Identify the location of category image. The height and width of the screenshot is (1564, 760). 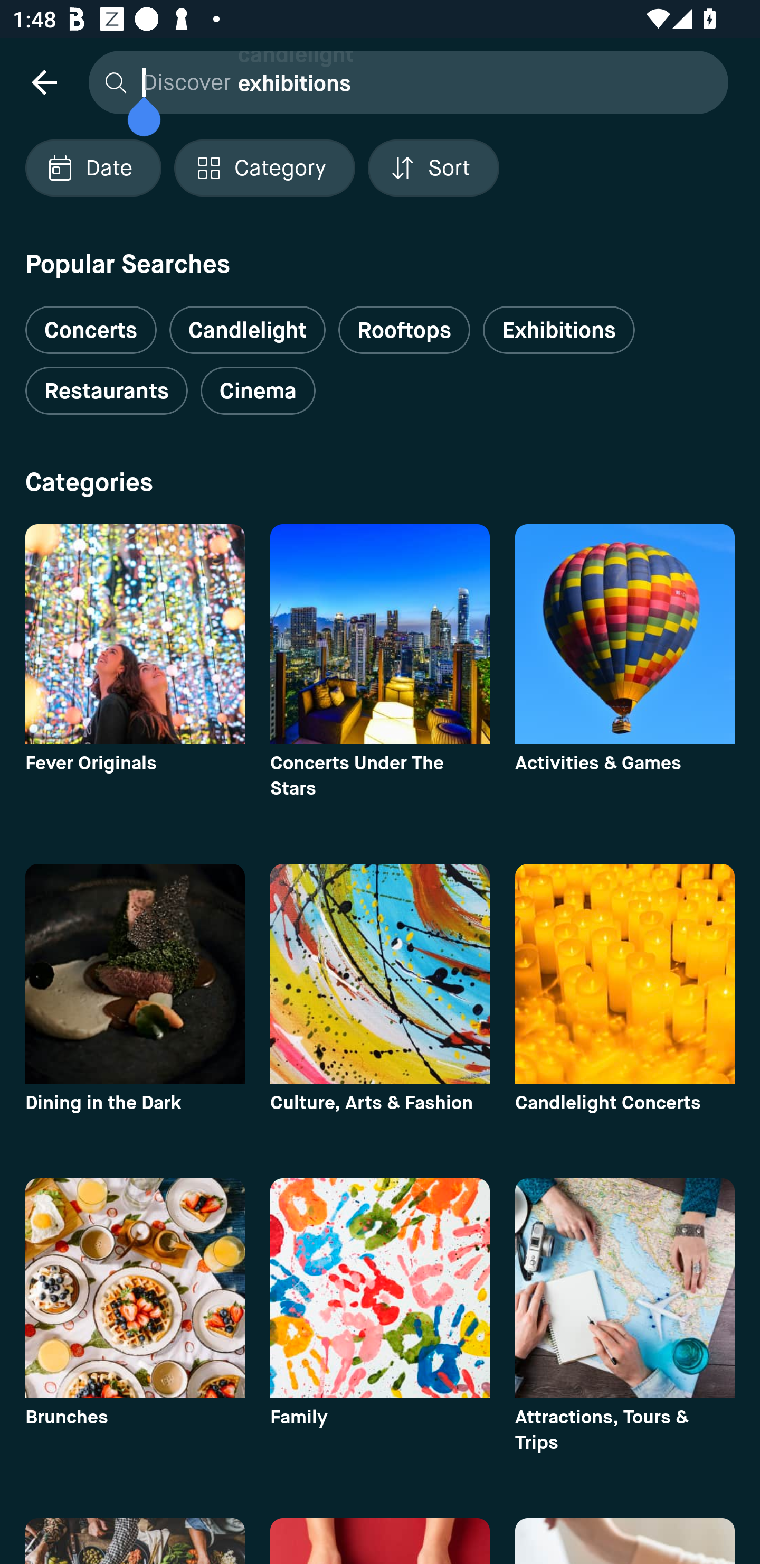
(380, 634).